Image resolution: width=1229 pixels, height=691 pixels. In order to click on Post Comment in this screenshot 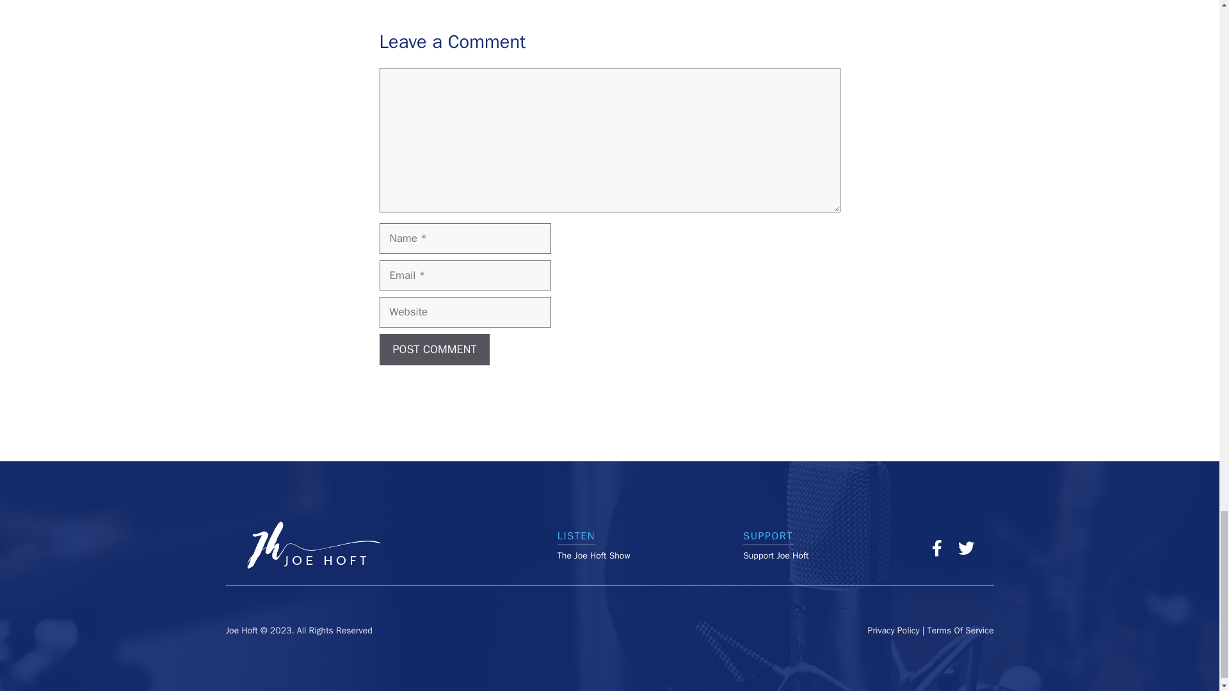, I will do `click(434, 349)`.